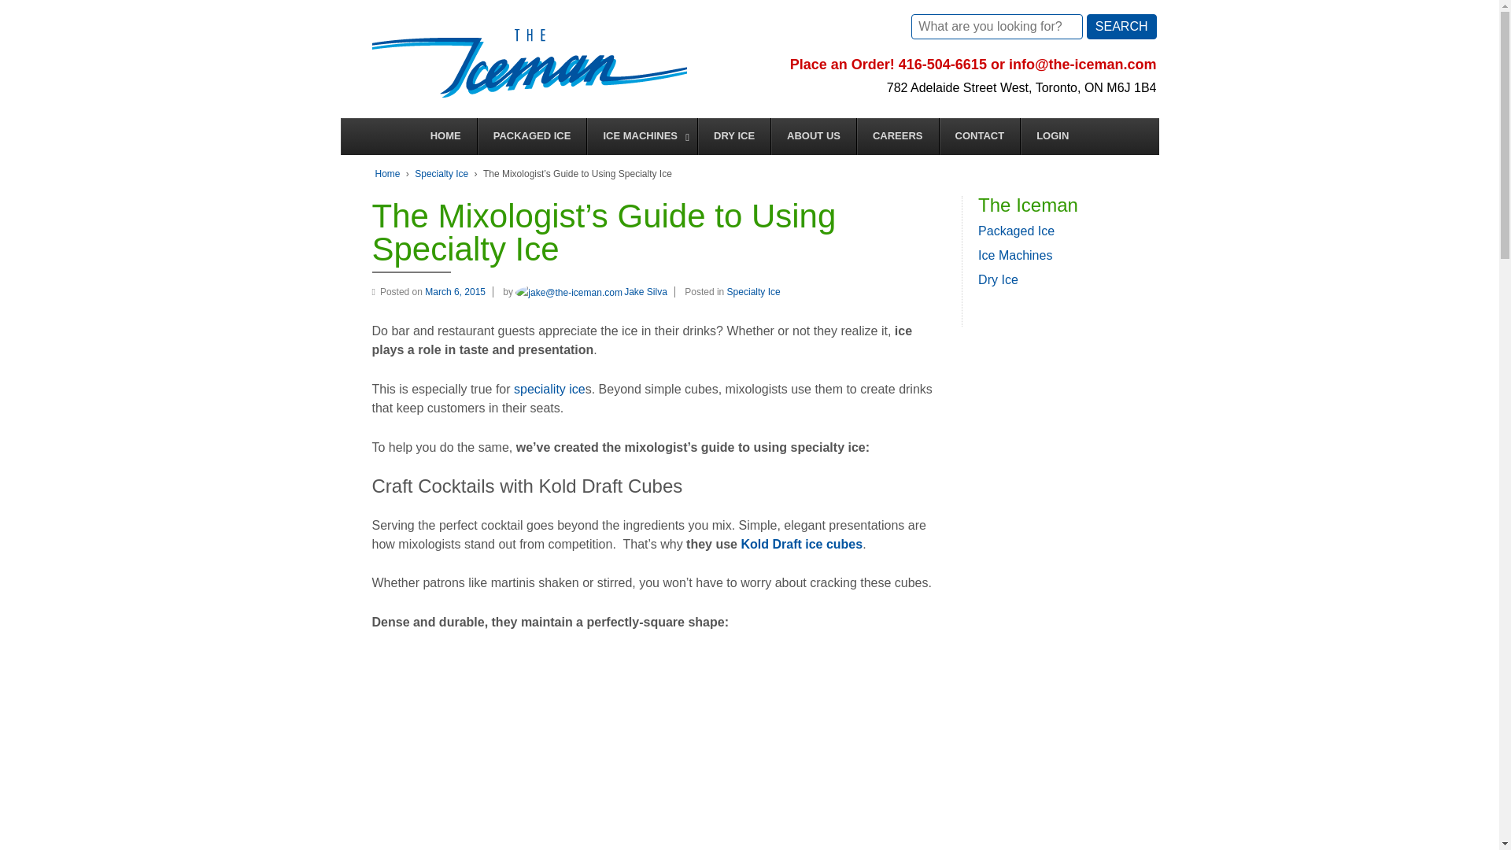  I want to click on DRY ICE, so click(733, 136).